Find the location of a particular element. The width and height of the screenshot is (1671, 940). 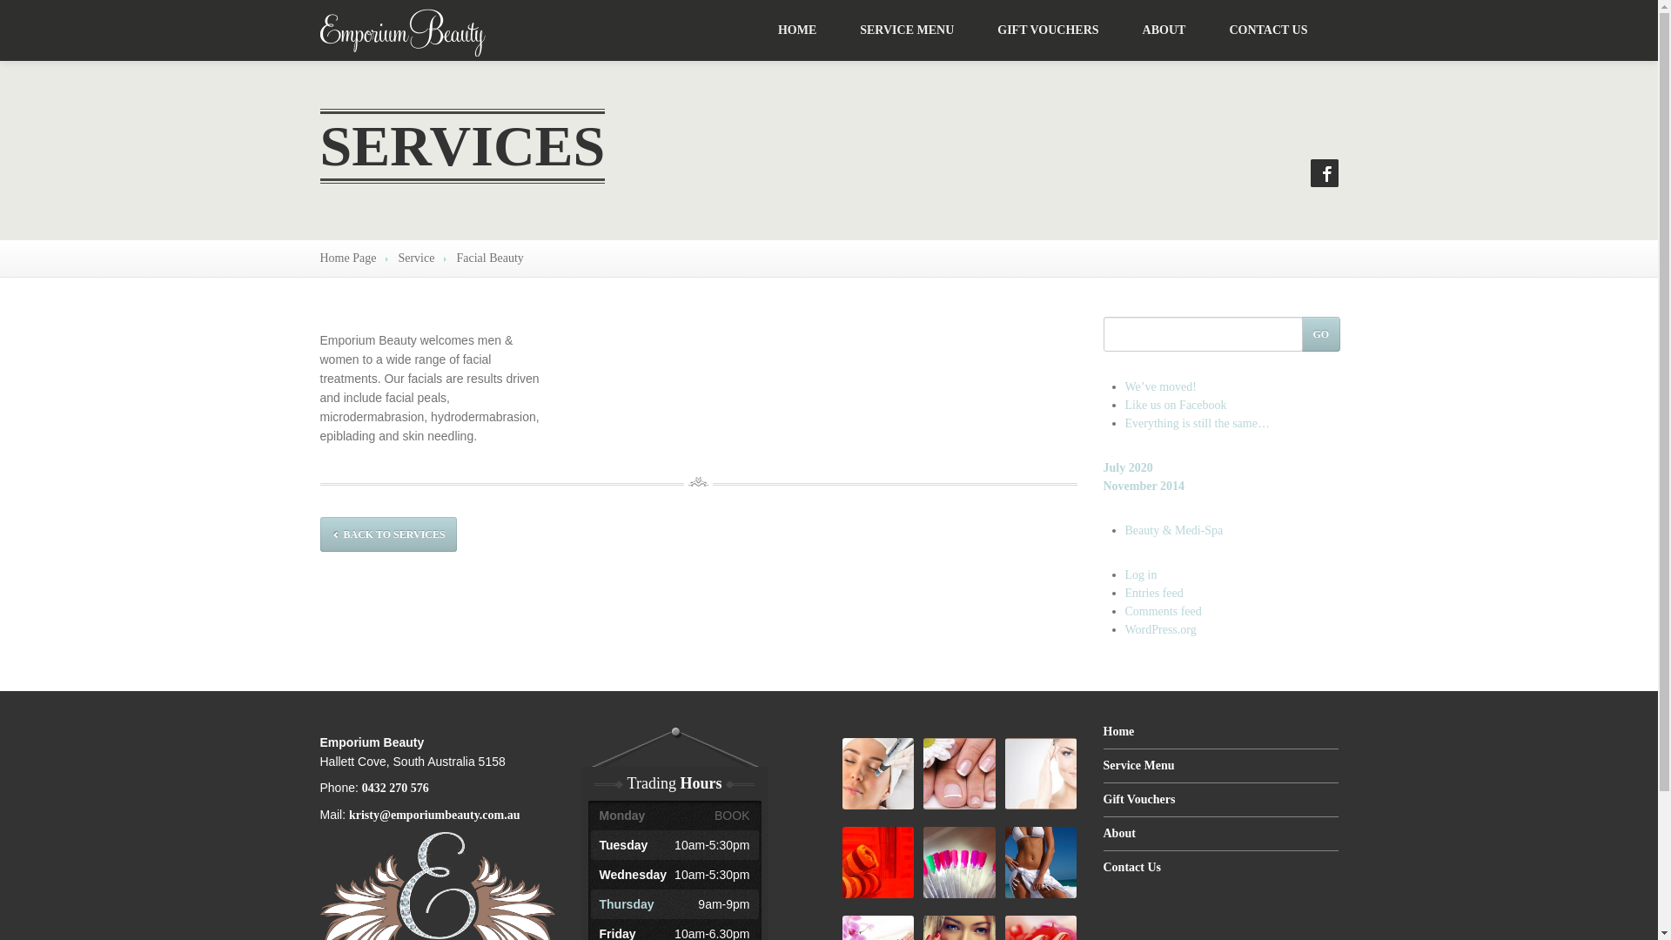

kristy@emporiumbeauty.com.au is located at coordinates (435, 815).